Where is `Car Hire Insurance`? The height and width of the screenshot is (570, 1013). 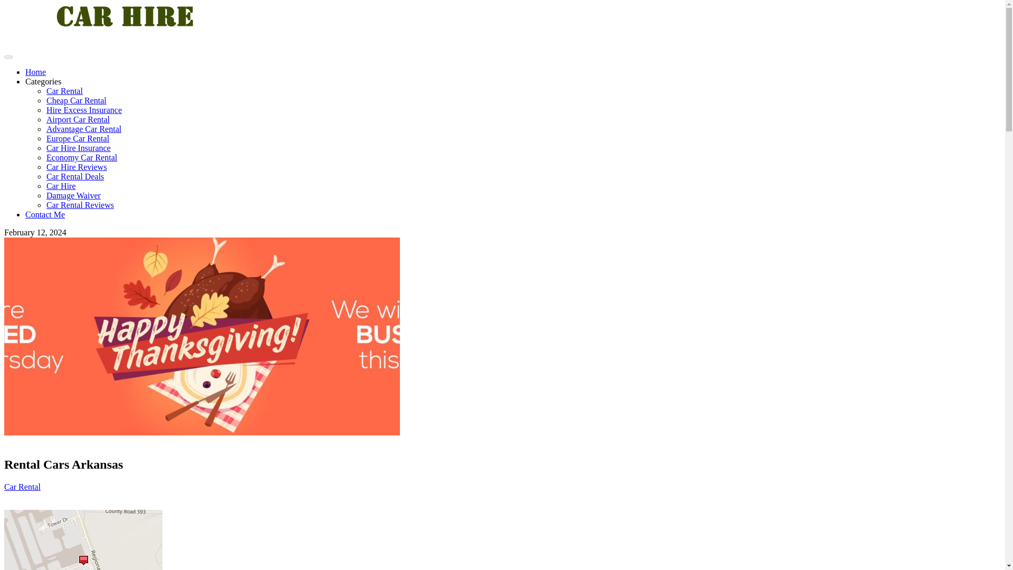
Car Hire Insurance is located at coordinates (78, 148).